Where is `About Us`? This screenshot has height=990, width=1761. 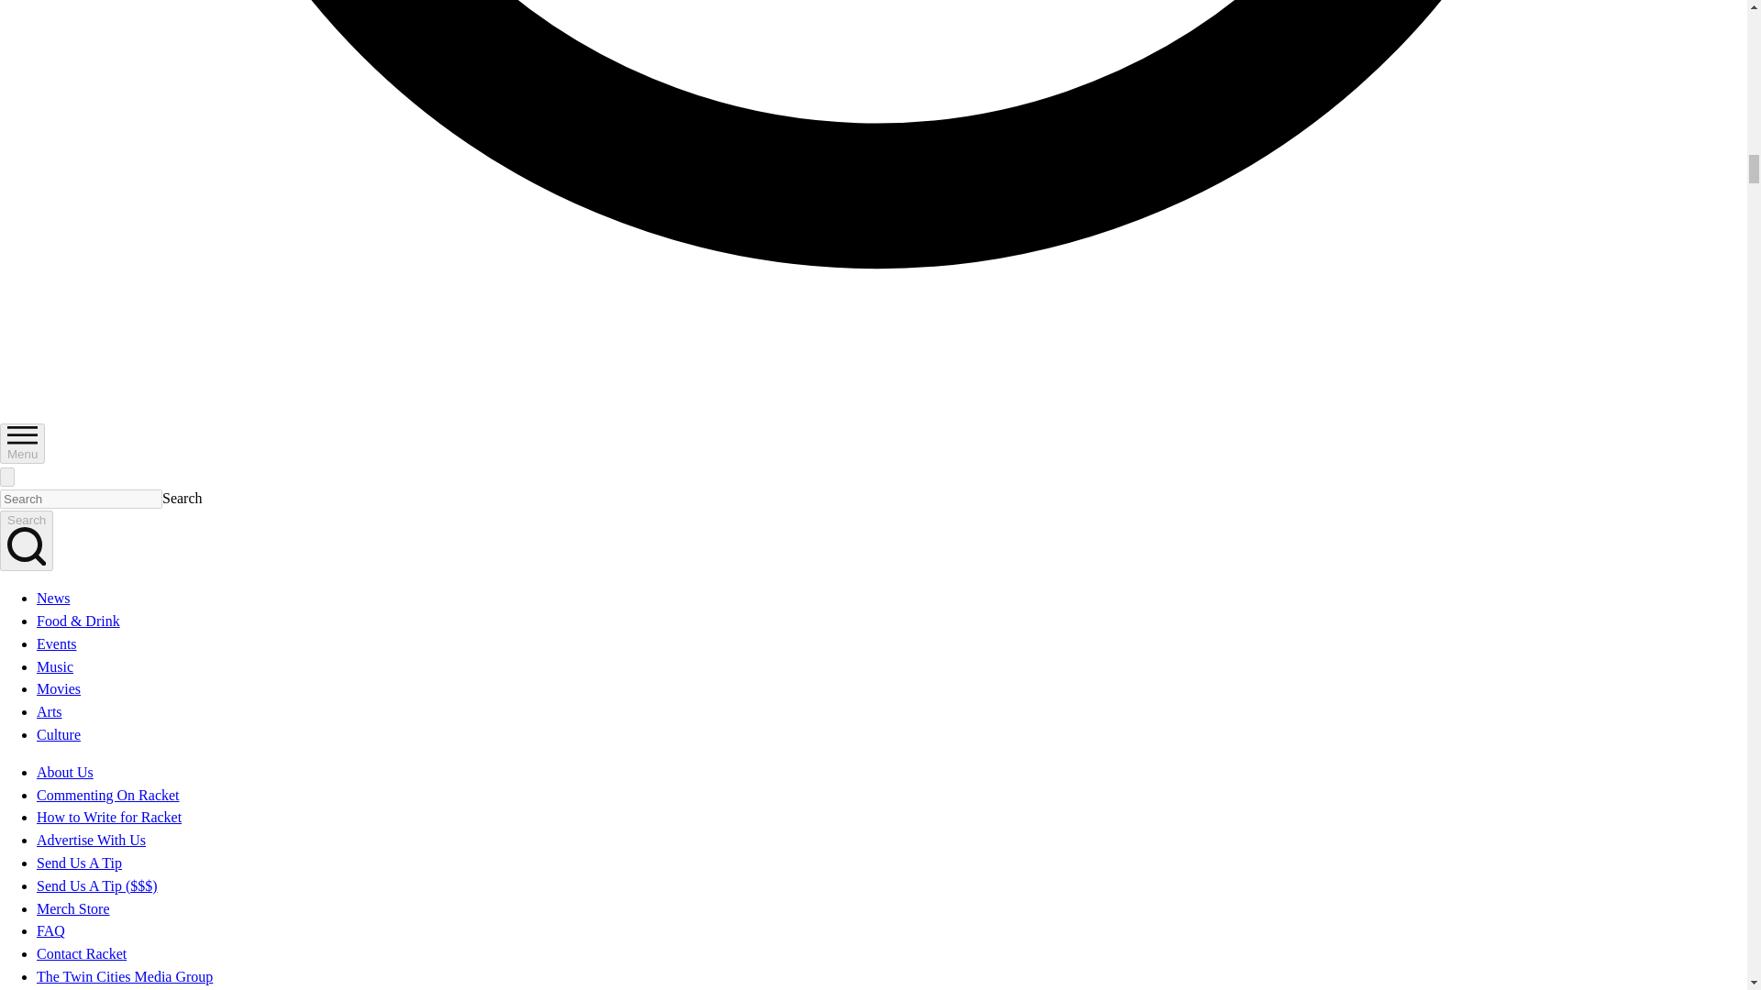
About Us is located at coordinates (64, 772).